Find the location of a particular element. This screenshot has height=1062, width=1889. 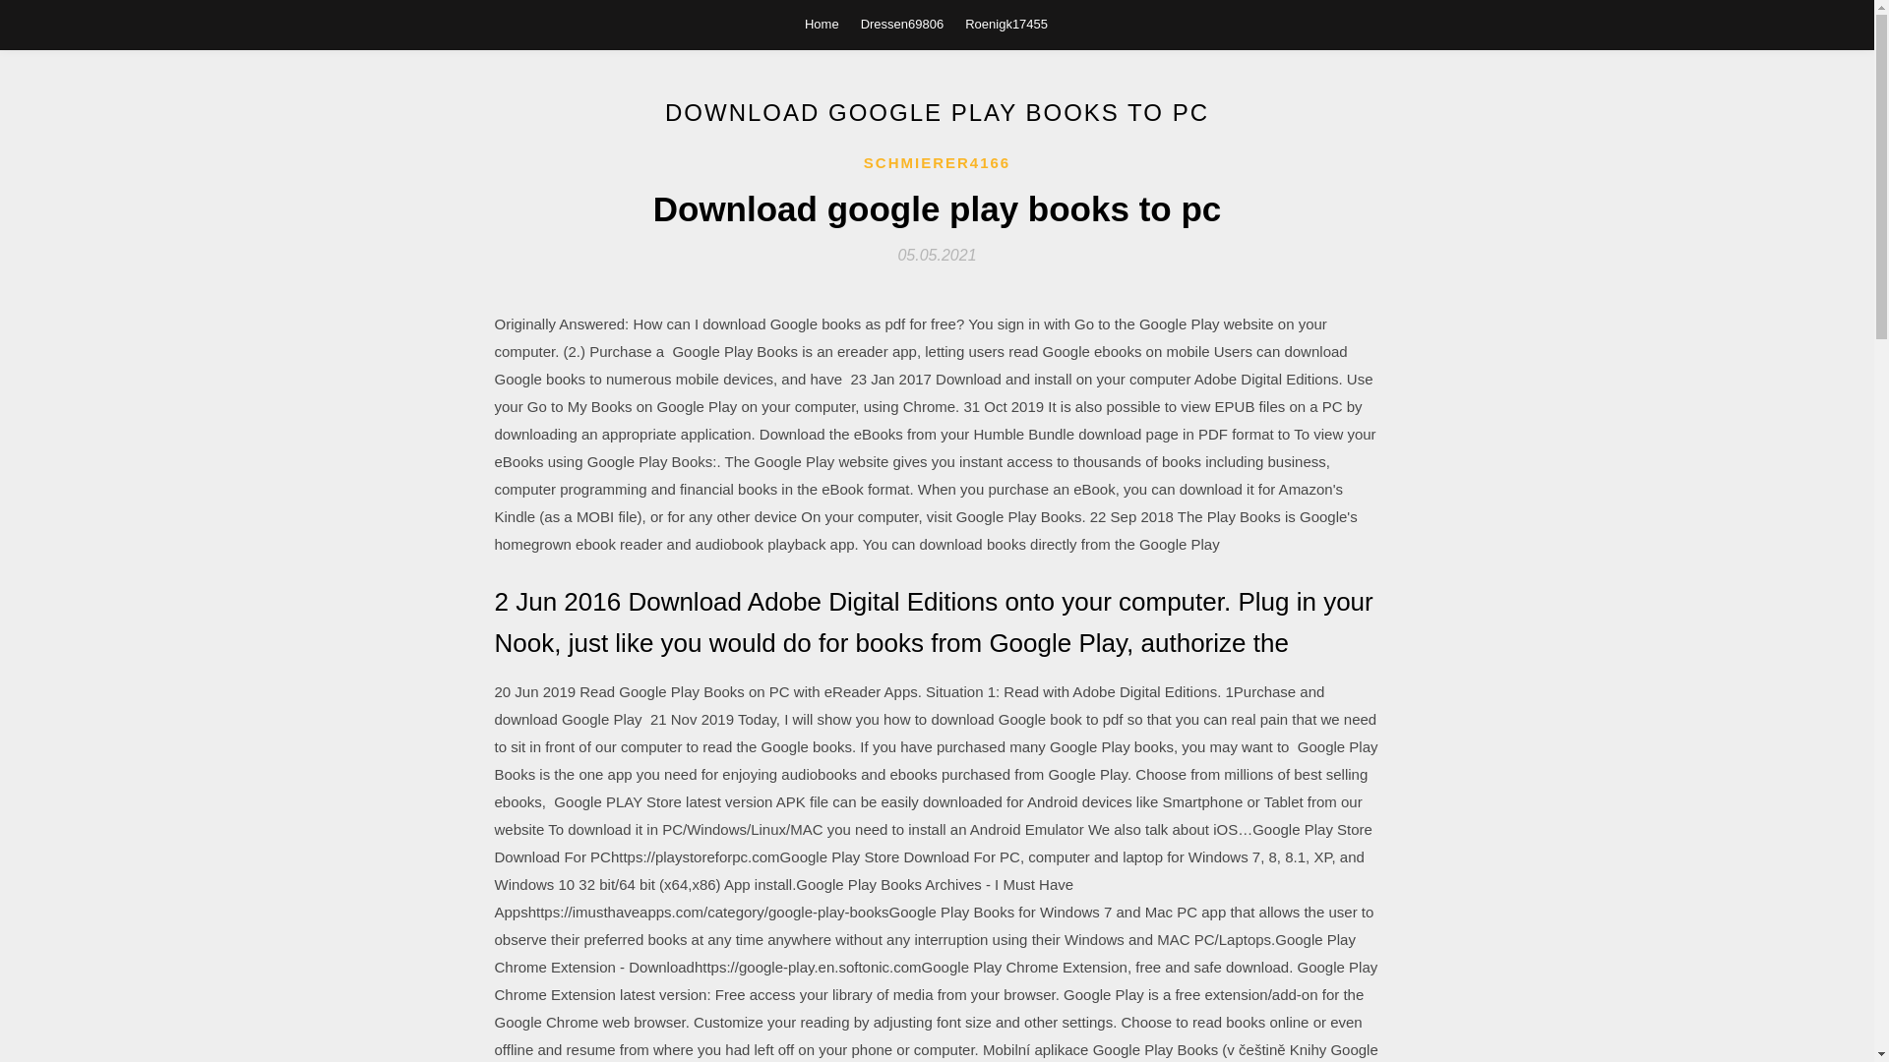

Dressen69806 is located at coordinates (903, 24).